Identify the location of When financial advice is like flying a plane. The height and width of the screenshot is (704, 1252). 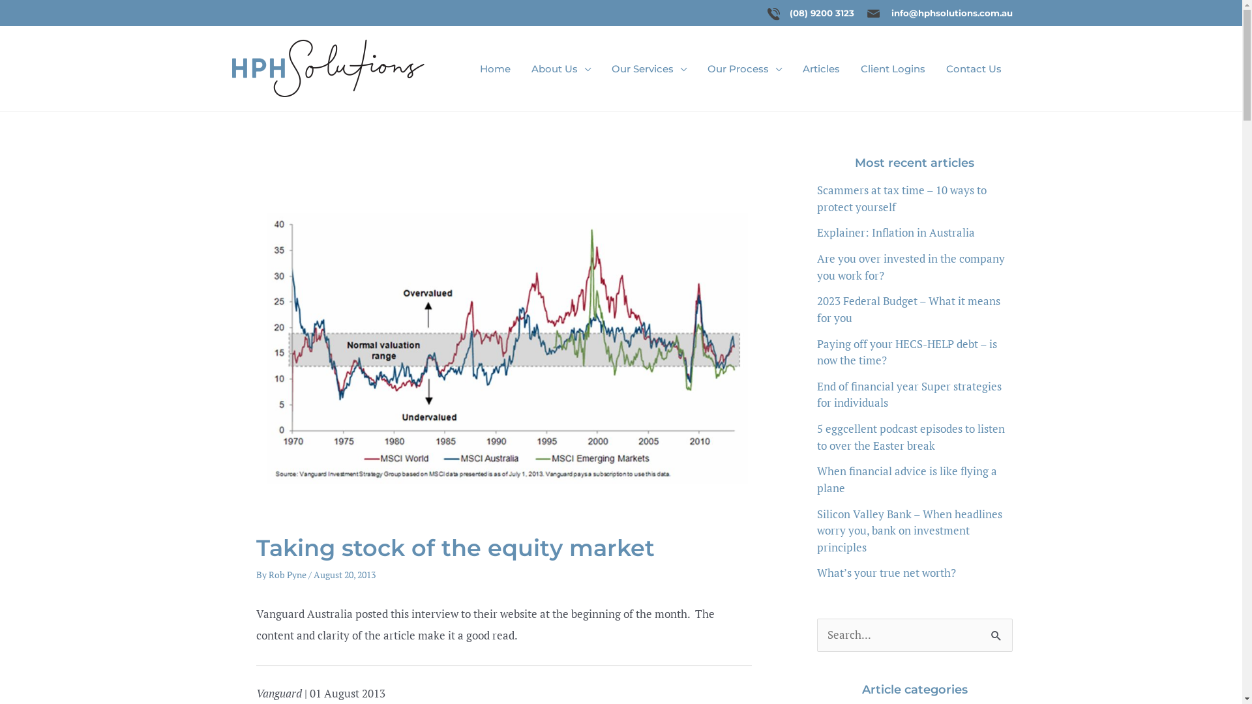
(906, 480).